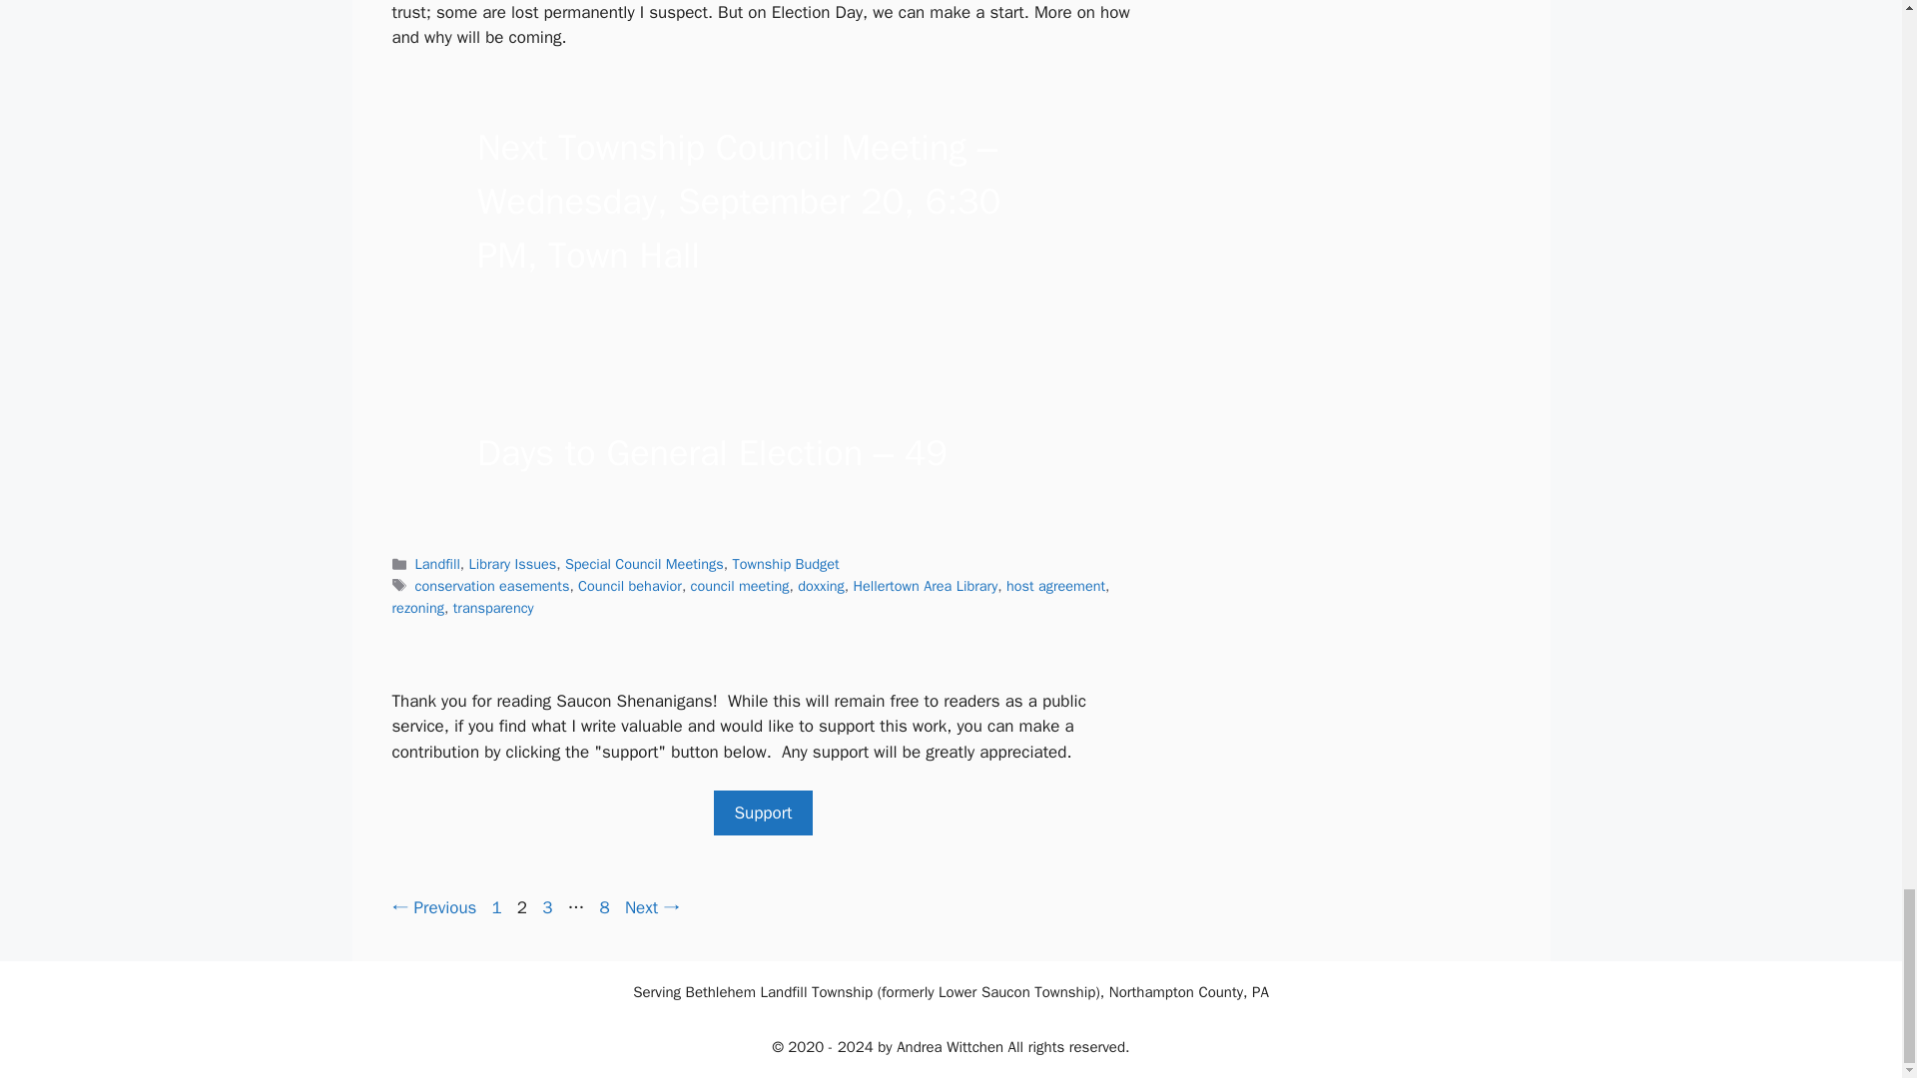  What do you see at coordinates (493, 607) in the screenshot?
I see `doxxing` at bounding box center [493, 607].